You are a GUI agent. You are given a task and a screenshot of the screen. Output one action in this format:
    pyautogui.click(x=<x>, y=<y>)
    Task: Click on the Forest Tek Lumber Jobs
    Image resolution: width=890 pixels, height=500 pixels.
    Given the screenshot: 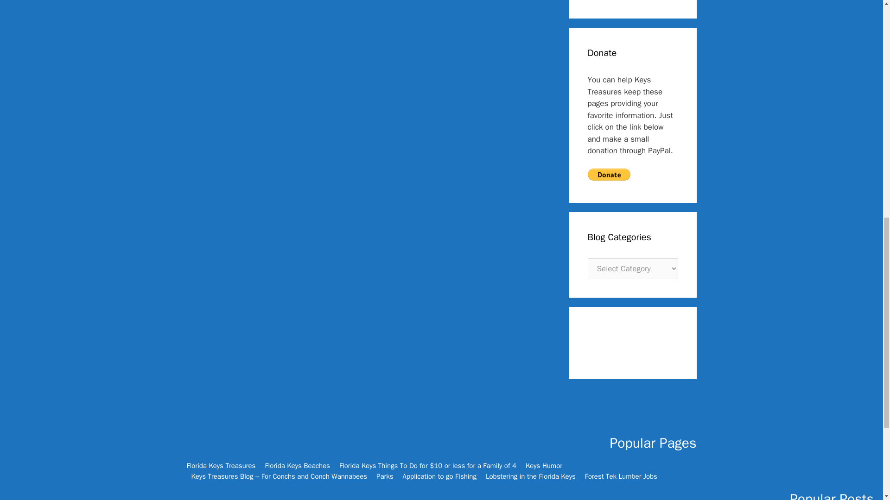 What is the action you would take?
    pyautogui.click(x=621, y=476)
    